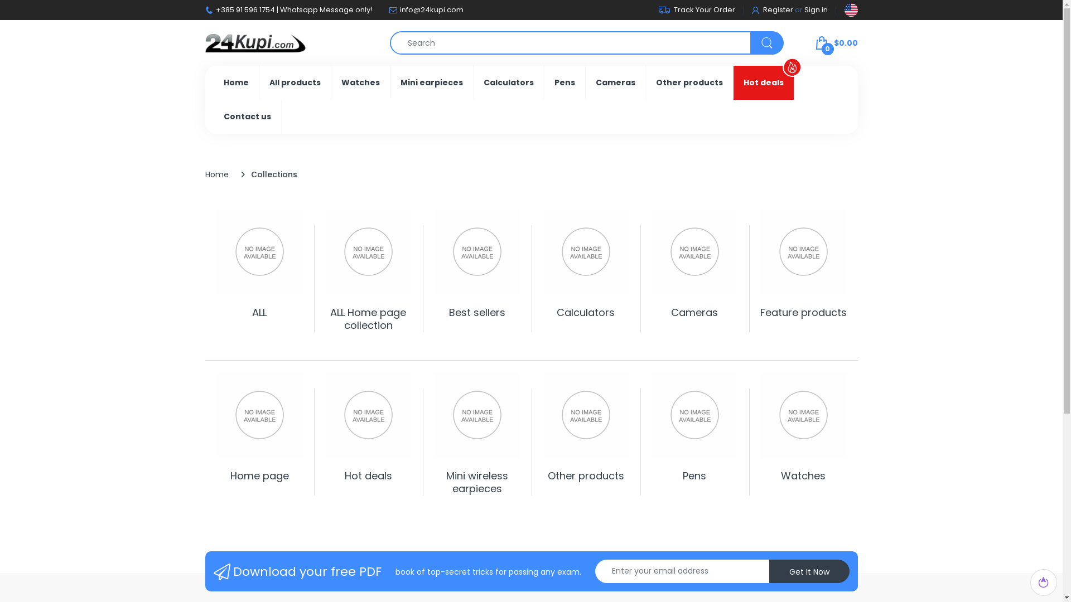  What do you see at coordinates (694, 476) in the screenshot?
I see `Pens` at bounding box center [694, 476].